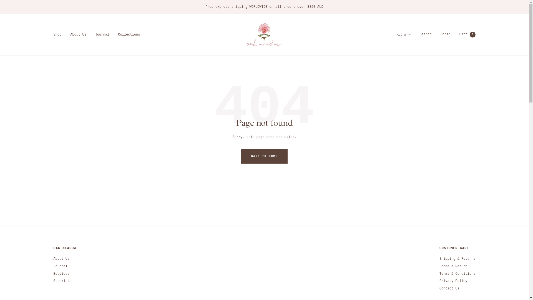 Image resolution: width=533 pixels, height=300 pixels. What do you see at coordinates (399, 76) in the screenshot?
I see `AMD` at bounding box center [399, 76].